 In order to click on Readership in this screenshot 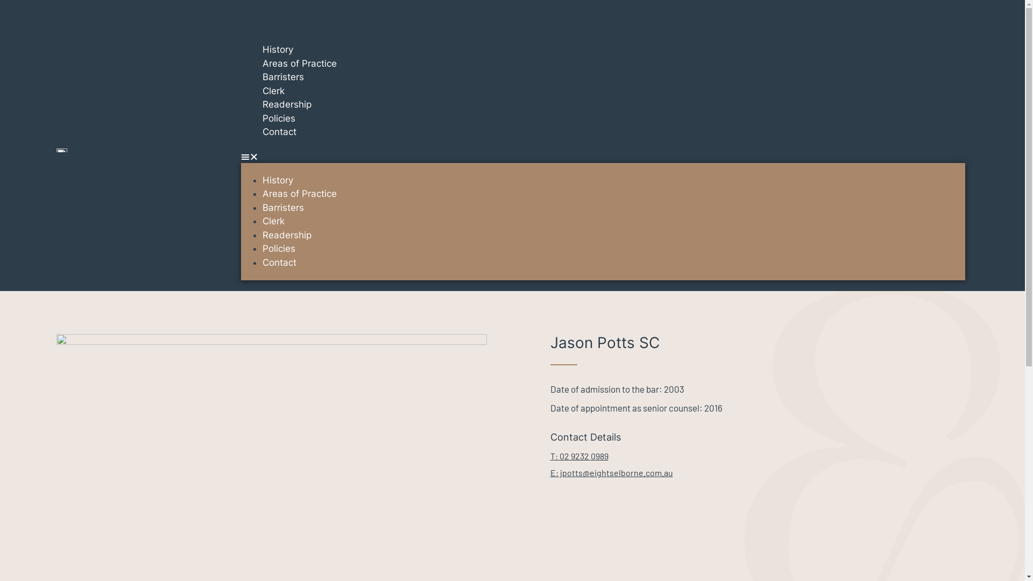, I will do `click(287, 104)`.